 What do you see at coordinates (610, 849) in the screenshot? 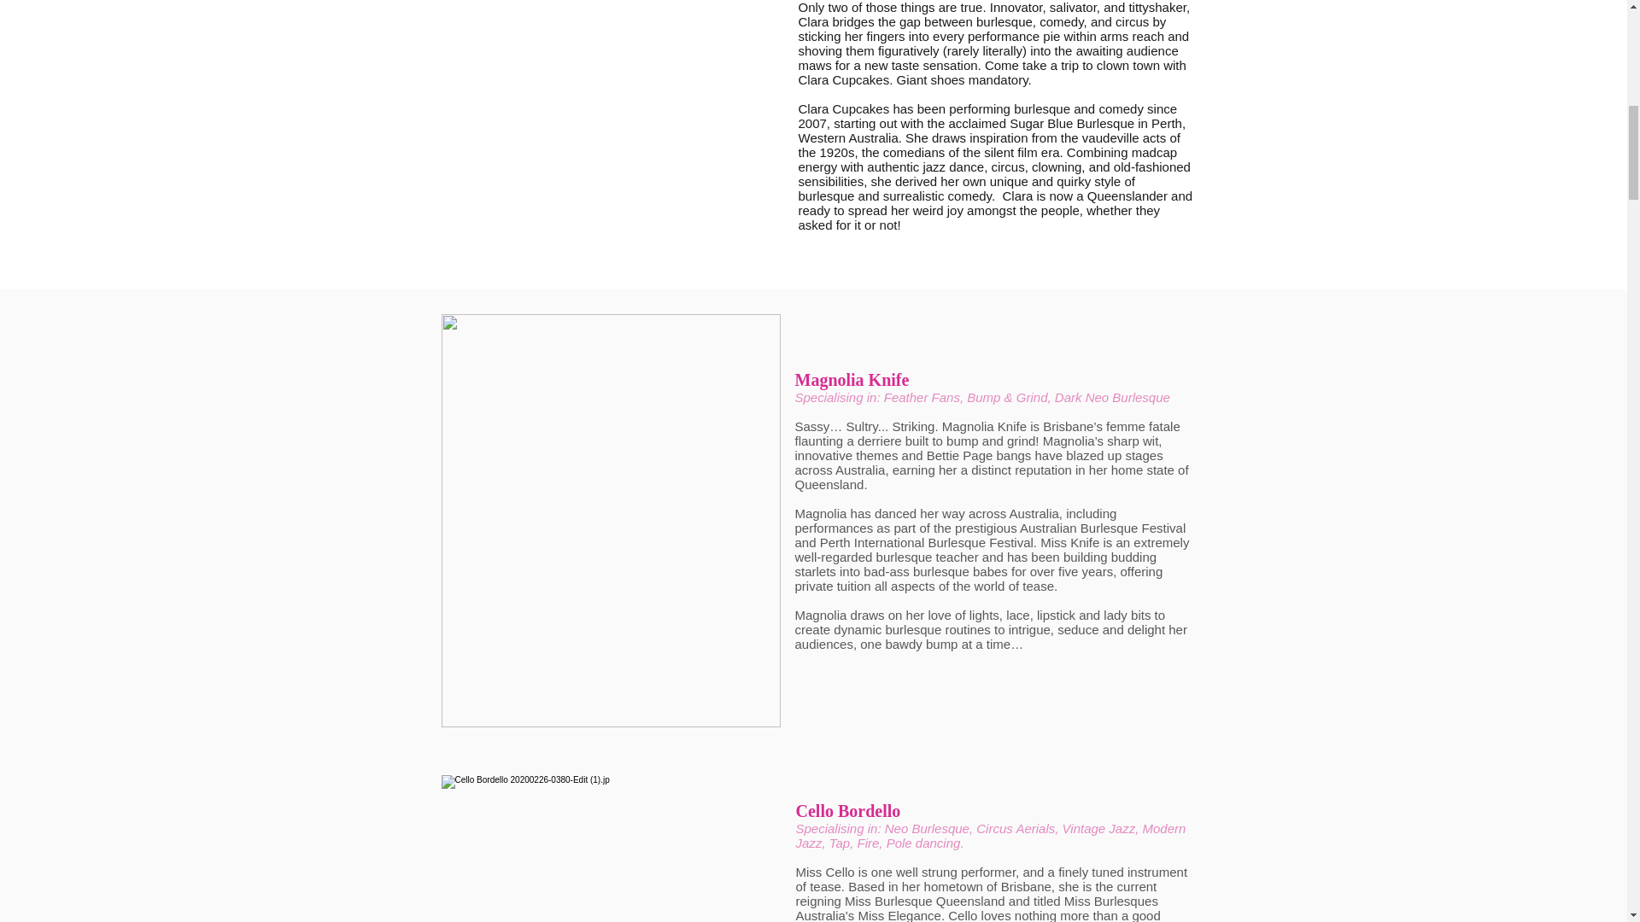
I see `BombshellsCloudlandPUP-Light-5.jpg` at bounding box center [610, 849].